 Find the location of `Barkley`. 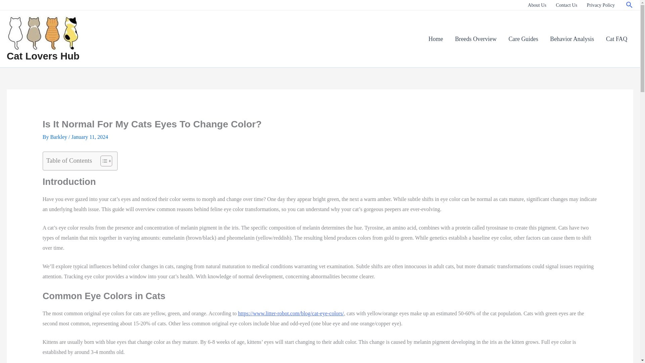

Barkley is located at coordinates (59, 136).